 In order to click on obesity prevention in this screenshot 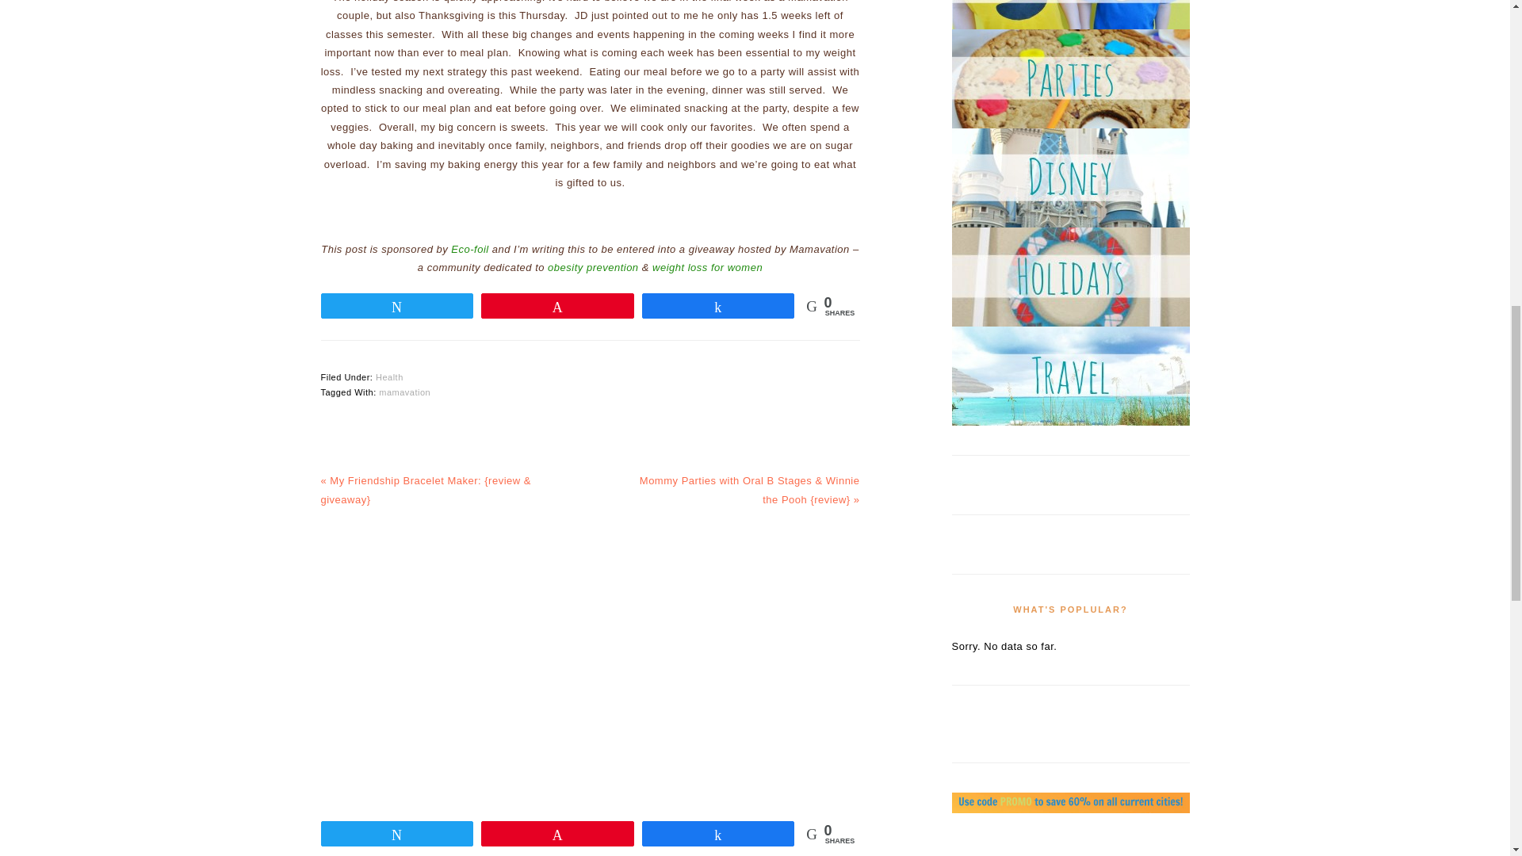, I will do `click(593, 267)`.